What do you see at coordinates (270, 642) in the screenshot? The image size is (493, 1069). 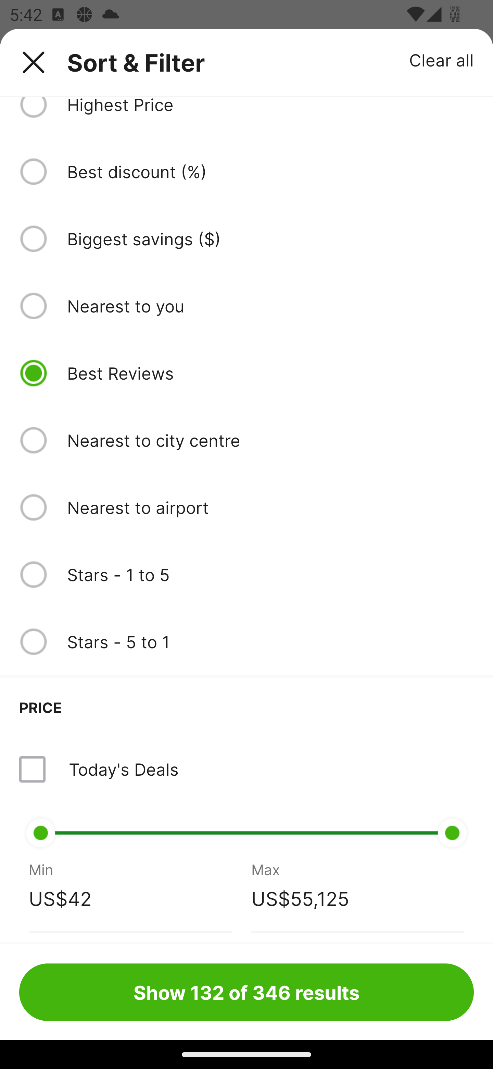 I see `Stars - 5 to 1` at bounding box center [270, 642].